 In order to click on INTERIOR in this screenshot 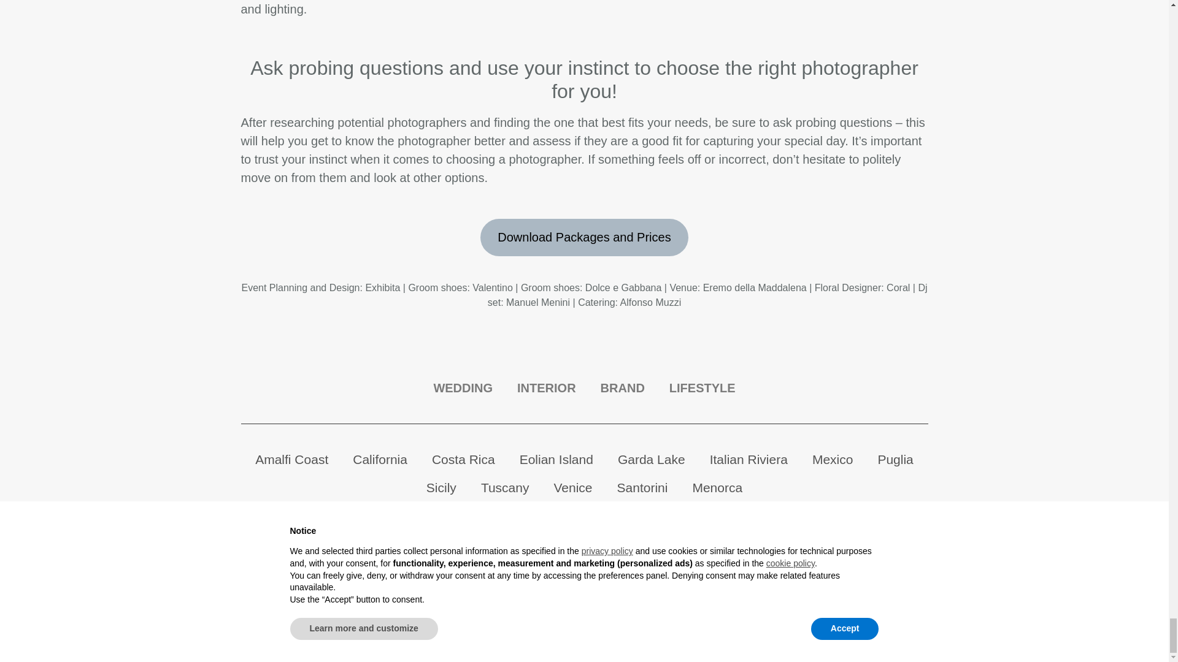, I will do `click(546, 387)`.